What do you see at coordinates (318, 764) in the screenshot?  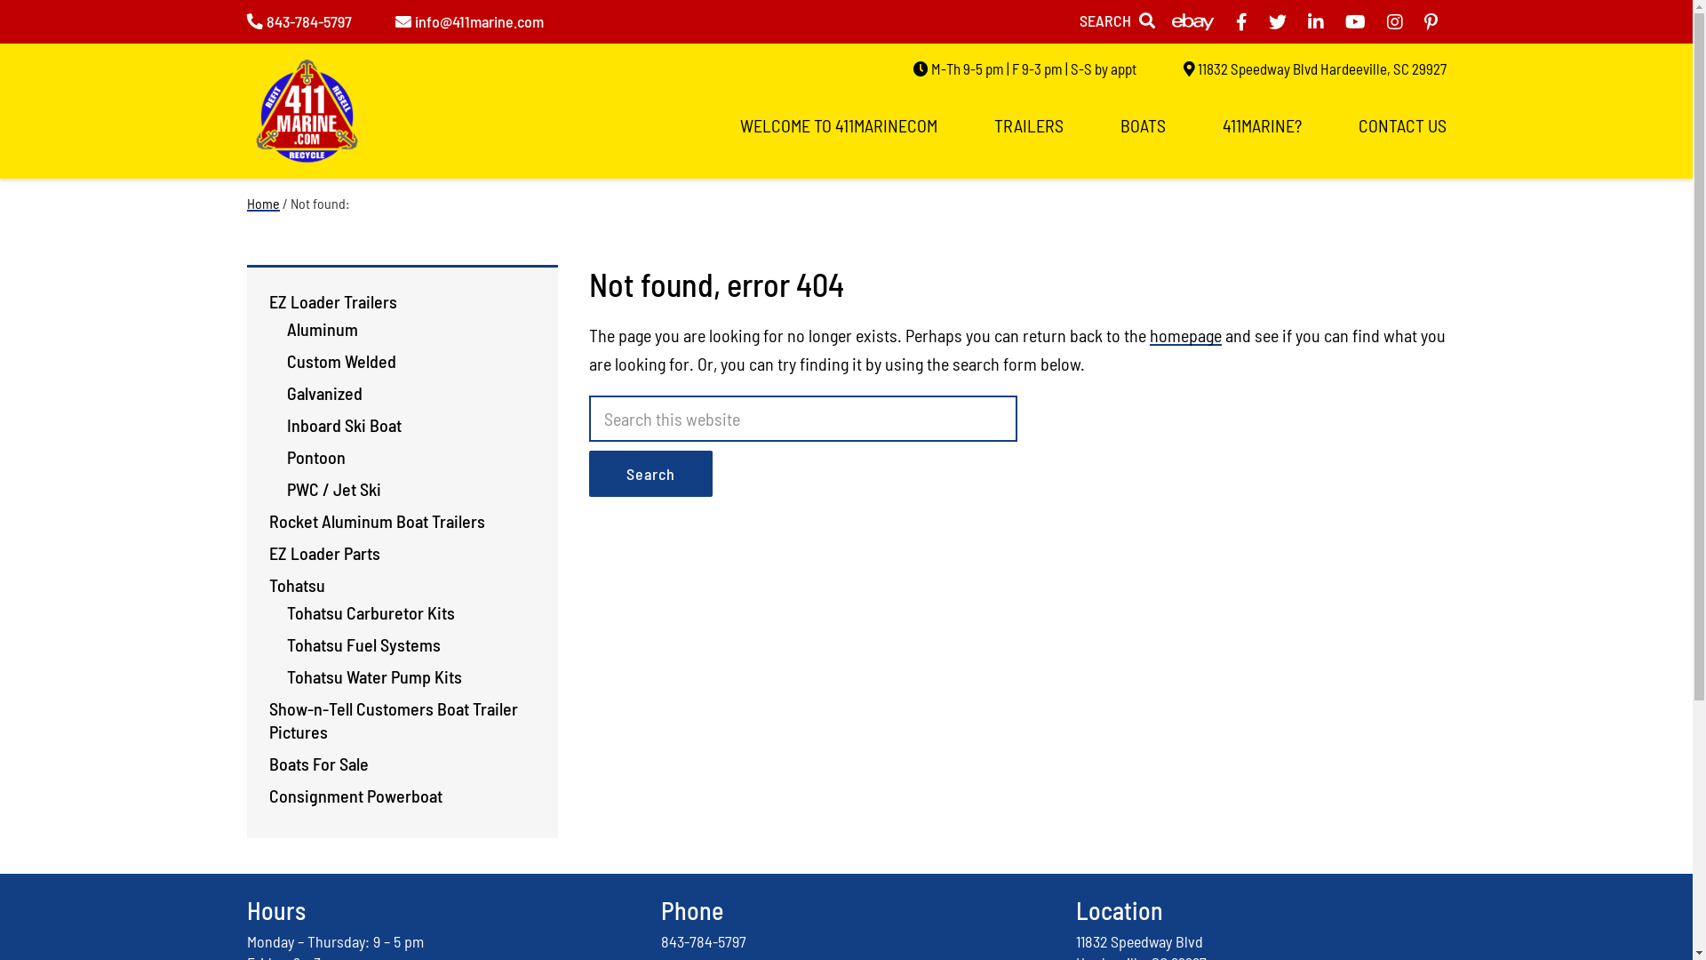 I see `Boats For Sale` at bounding box center [318, 764].